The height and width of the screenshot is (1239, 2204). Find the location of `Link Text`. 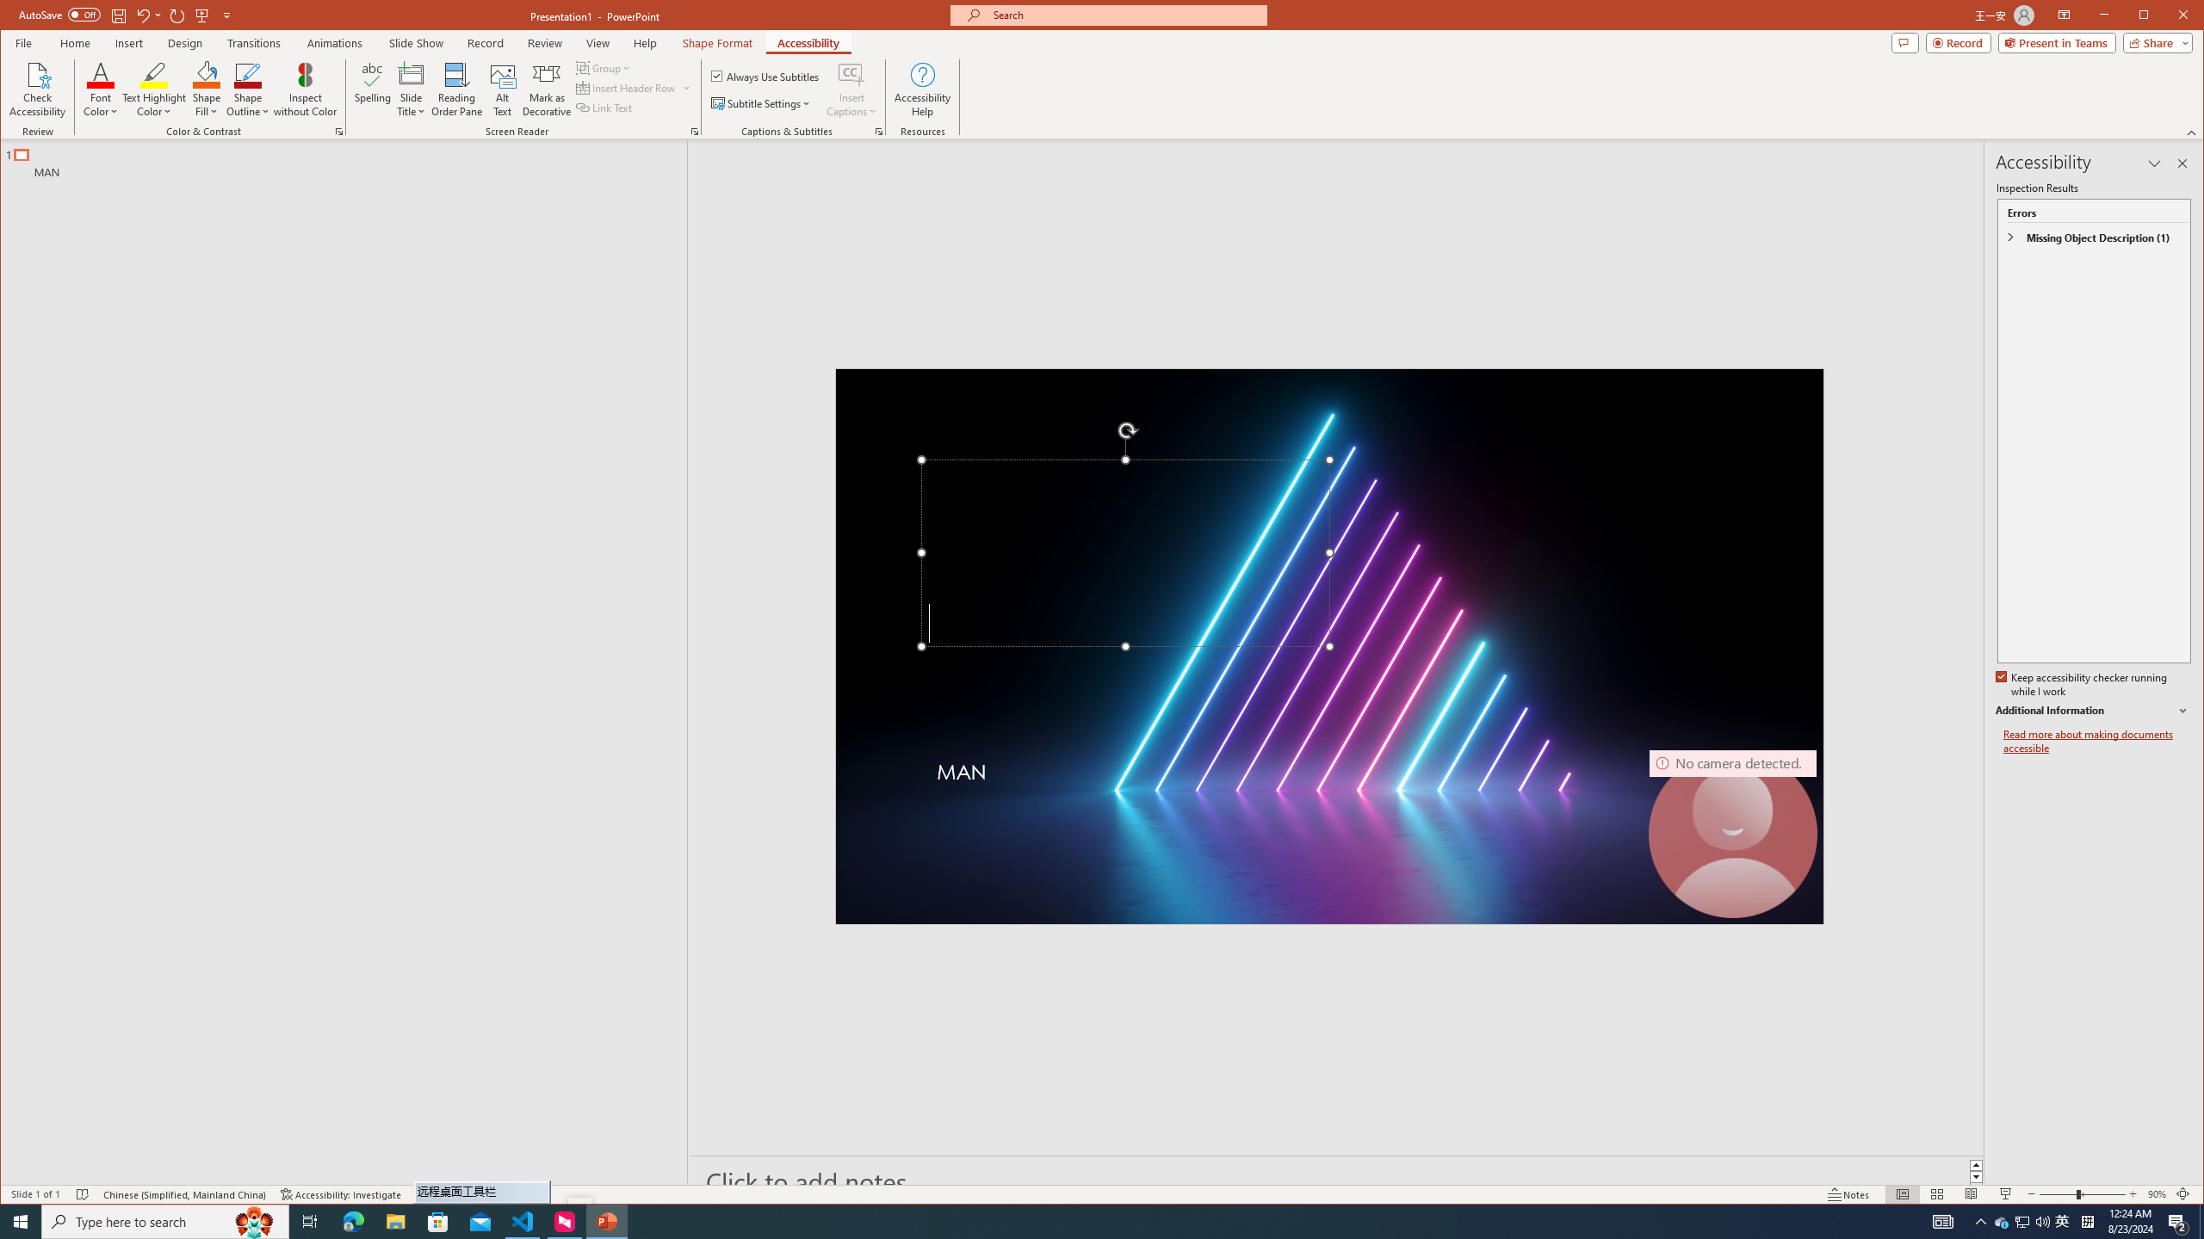

Link Text is located at coordinates (604, 107).